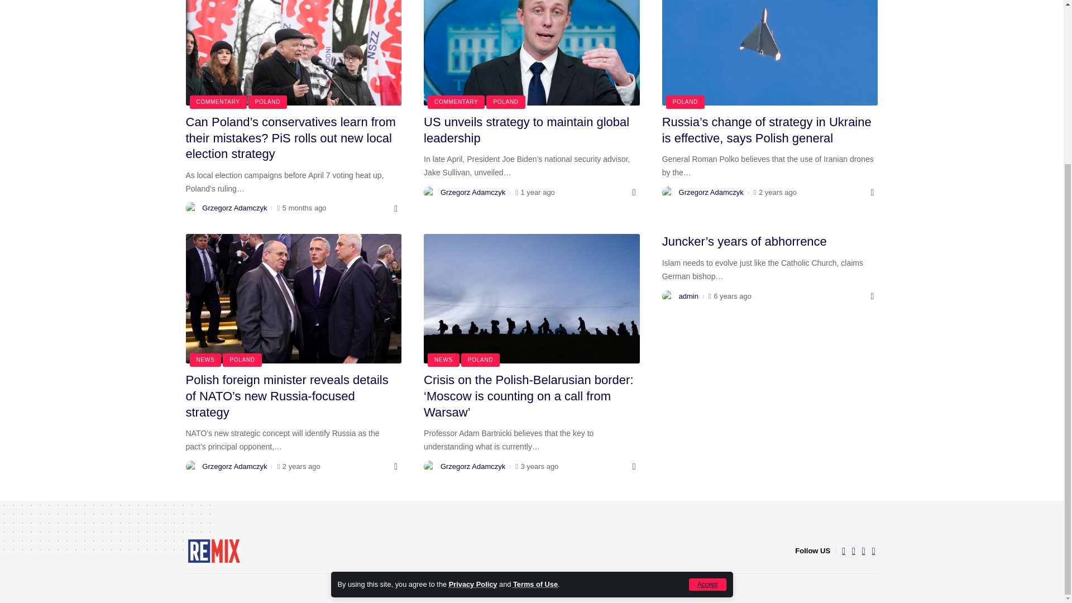  Describe the element at coordinates (535, 366) in the screenshot. I see `Terms of Use` at that location.